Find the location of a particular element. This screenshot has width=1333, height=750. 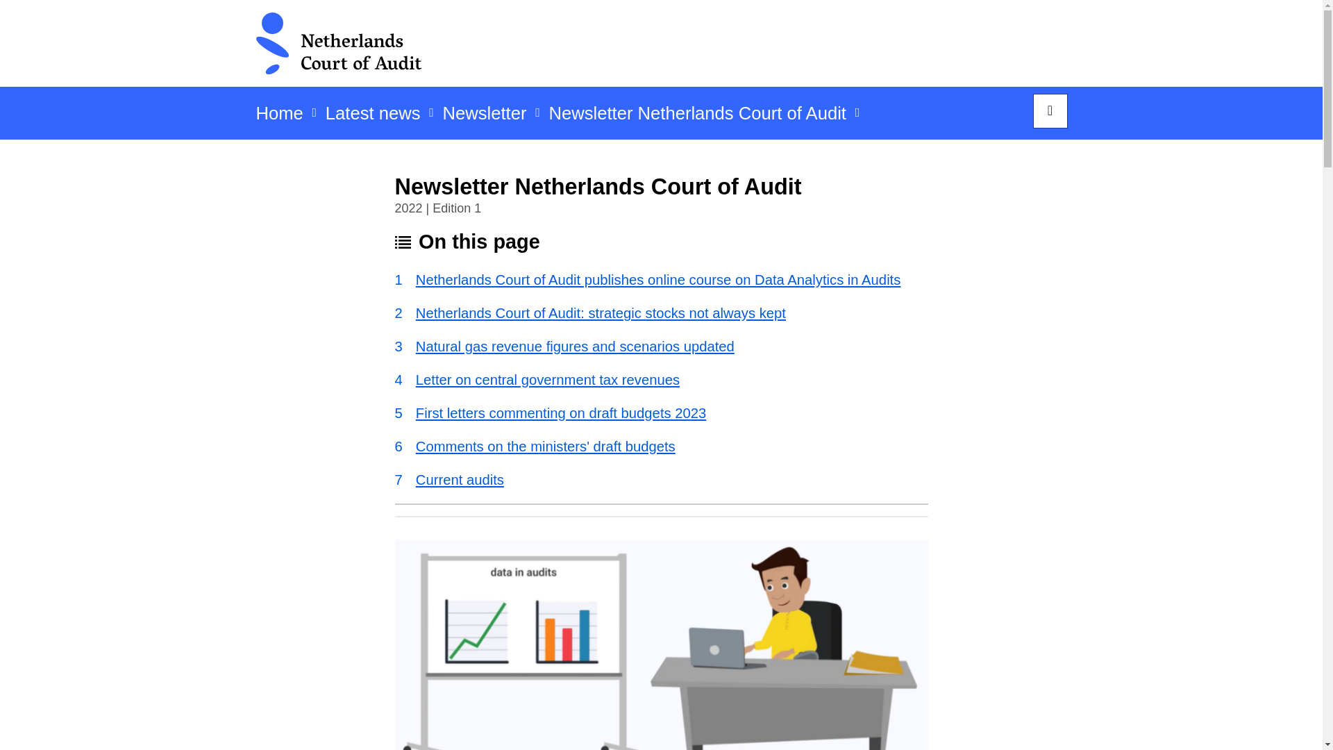

Letter on central government tax revenues is located at coordinates (661, 379).